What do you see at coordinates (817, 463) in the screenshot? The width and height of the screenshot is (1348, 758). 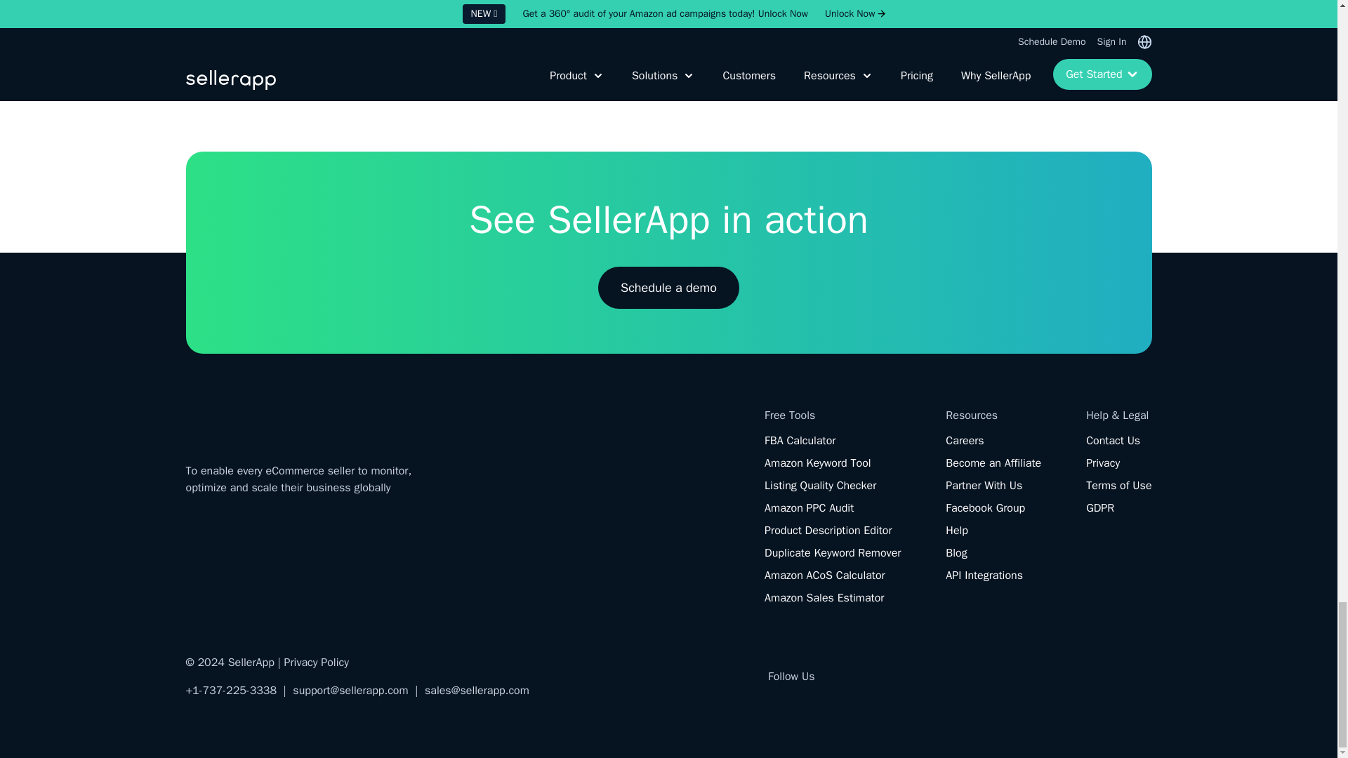 I see `Amazon Keyword Tool` at bounding box center [817, 463].